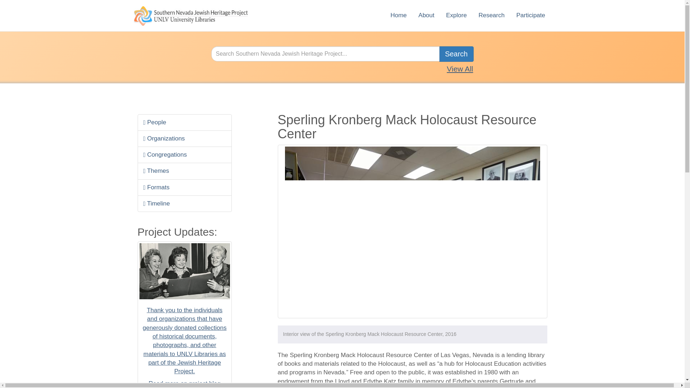  Describe the element at coordinates (459, 69) in the screenshot. I see `View All` at that location.